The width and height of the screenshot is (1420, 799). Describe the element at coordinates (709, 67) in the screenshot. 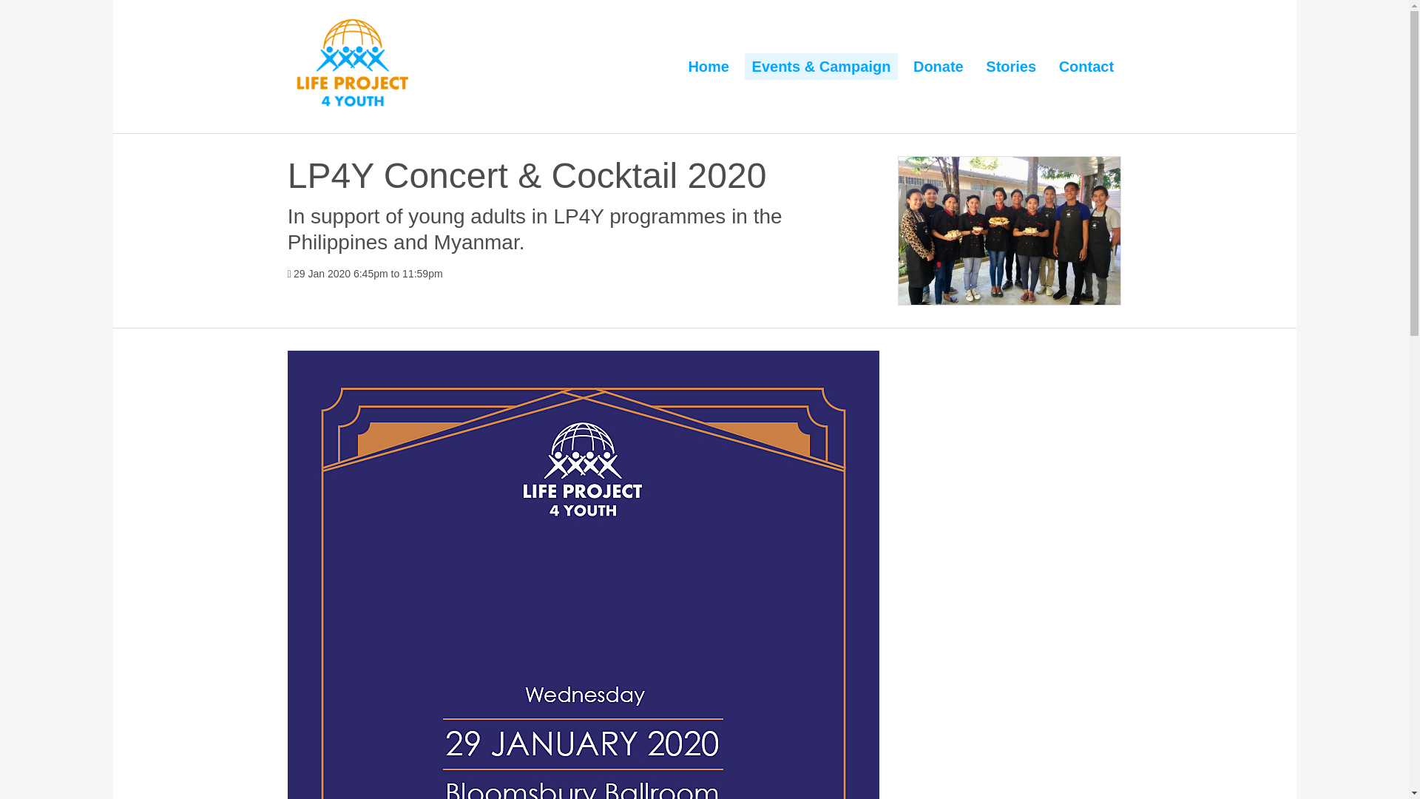

I see `Home` at that location.